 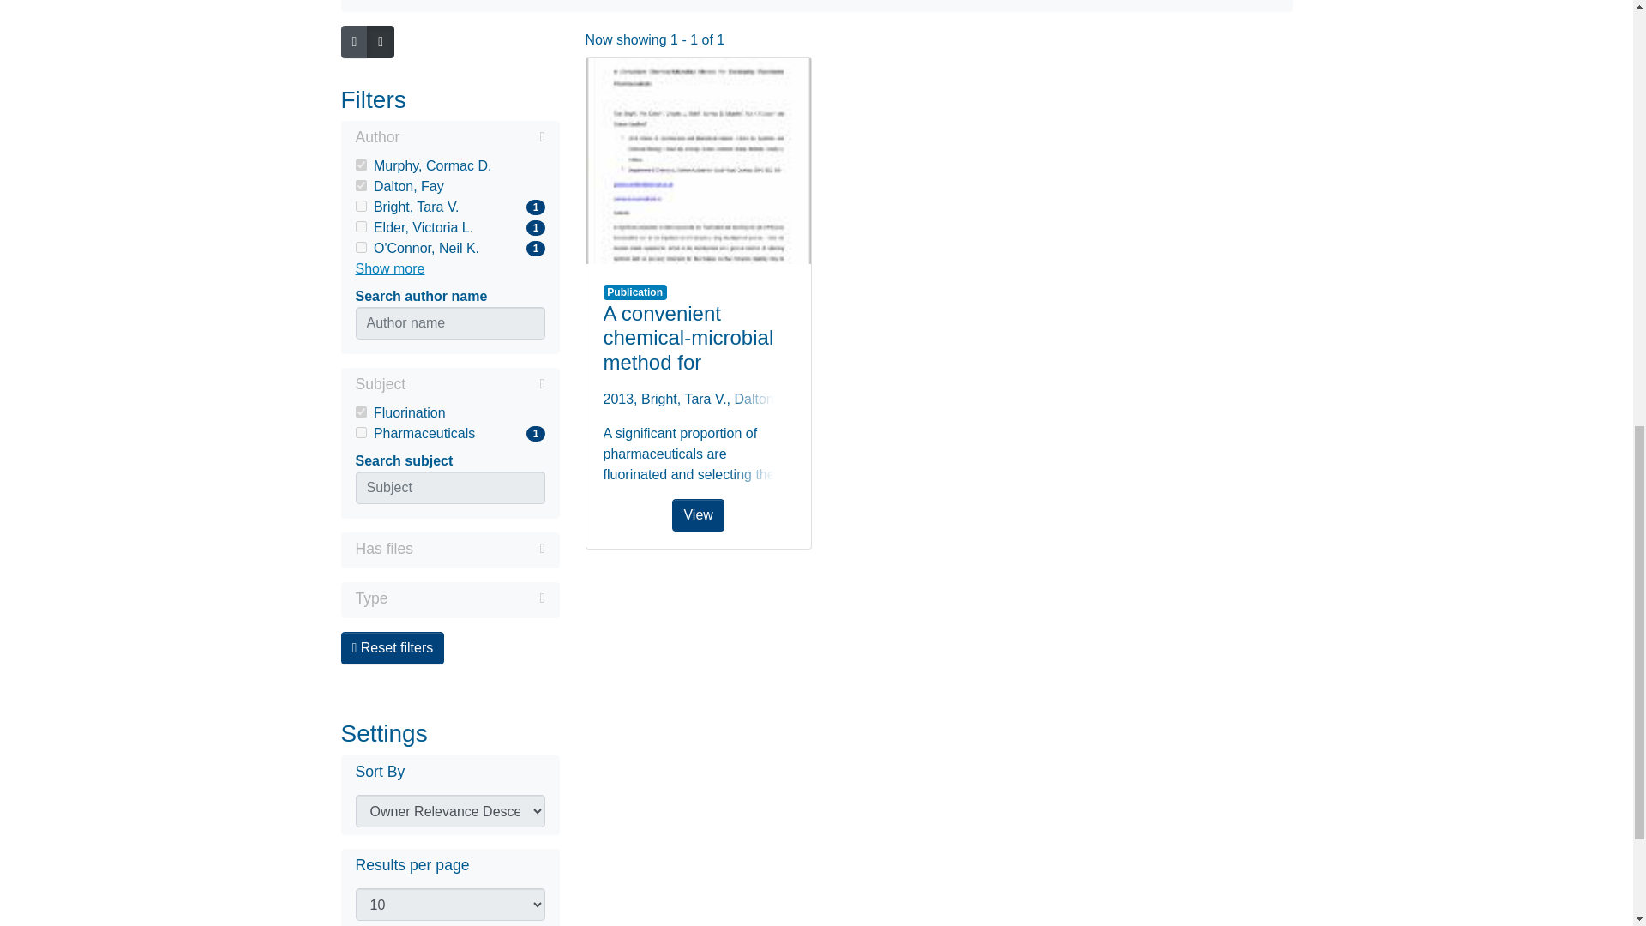 What do you see at coordinates (475, 384) in the screenshot?
I see `Dalton, Fay` at bounding box center [475, 384].